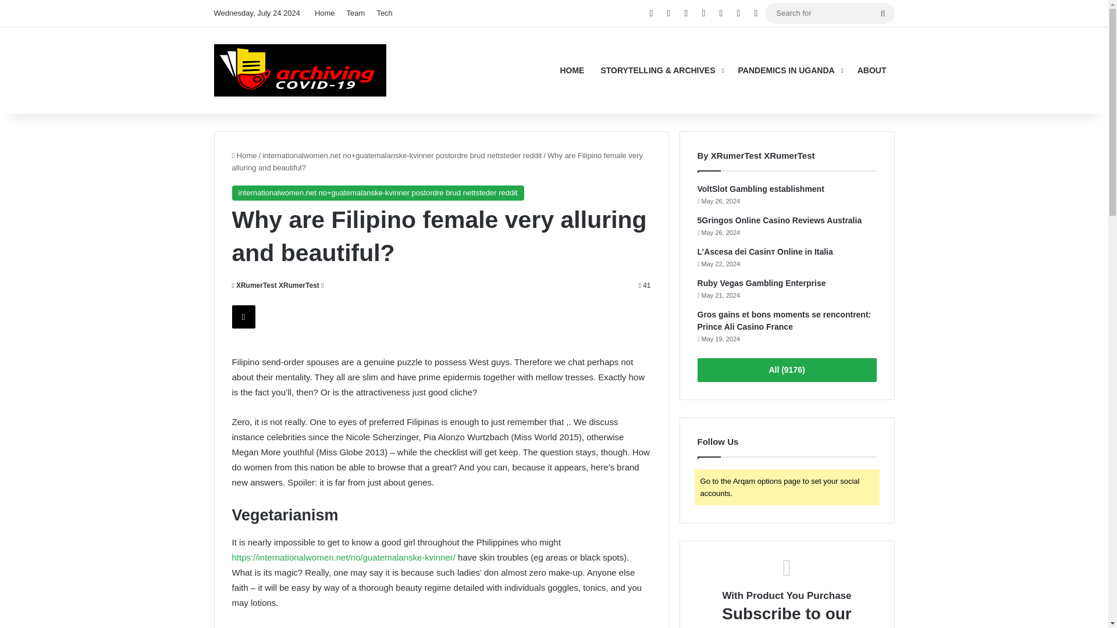 The image size is (1117, 628). I want to click on Search for, so click(883, 13).